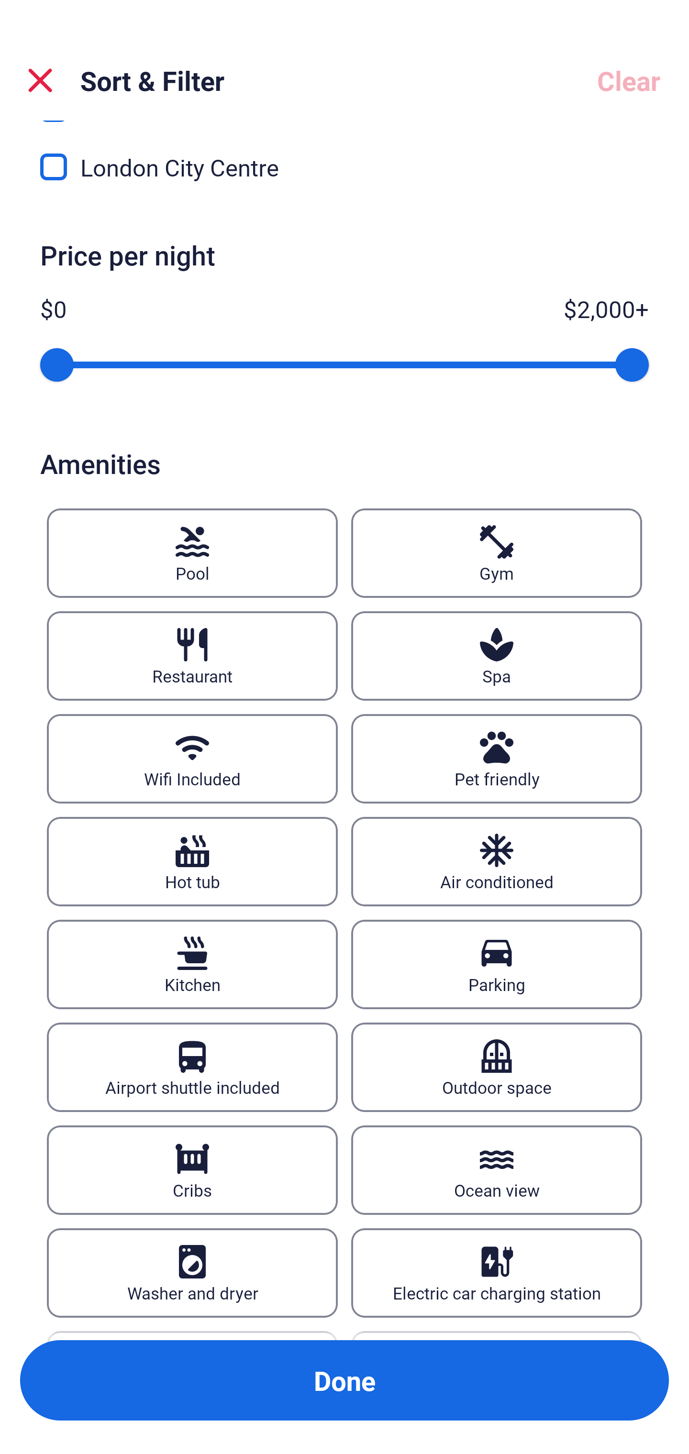 The image size is (689, 1454). I want to click on Close Sort and Filter, so click(40, 80).